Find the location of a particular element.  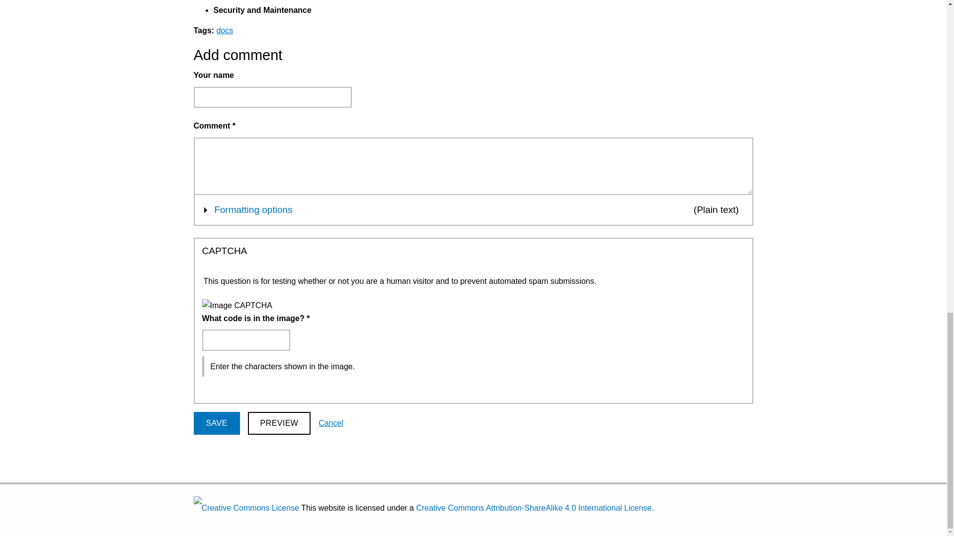

Preview is located at coordinates (279, 423).